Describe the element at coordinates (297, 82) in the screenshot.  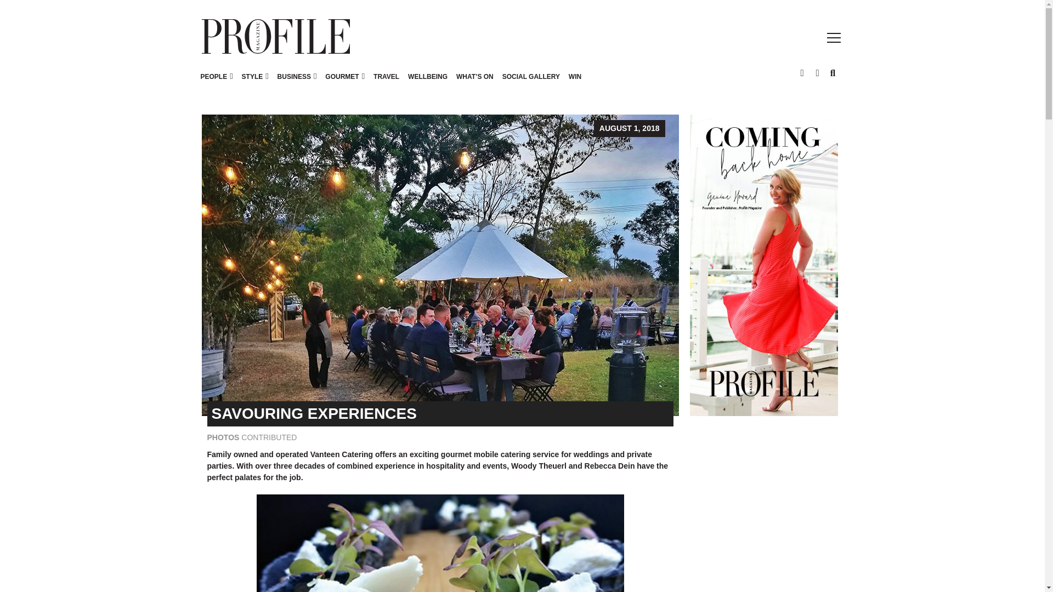
I see `BUSINESS` at that location.